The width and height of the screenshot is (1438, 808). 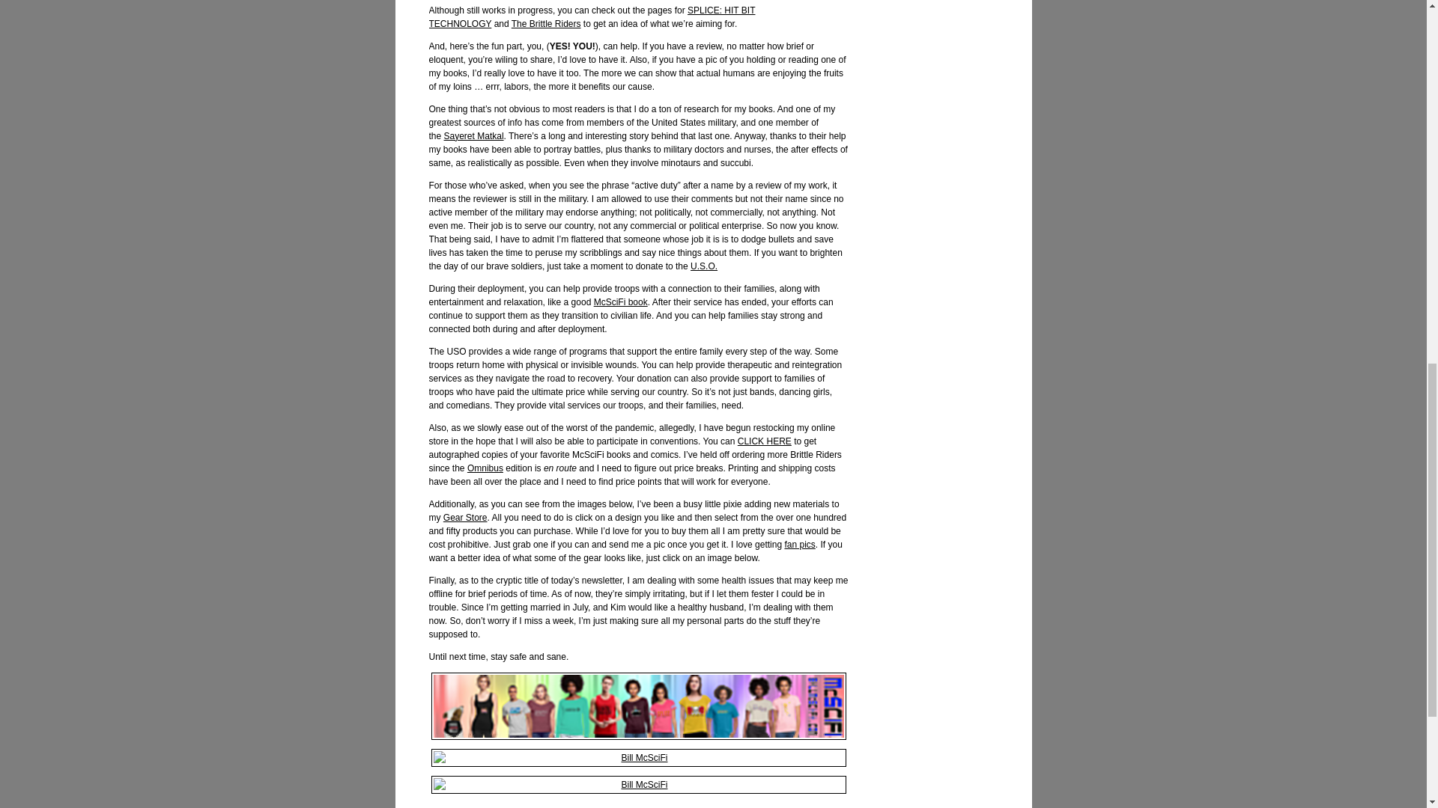 What do you see at coordinates (764, 441) in the screenshot?
I see `CLICK HERE` at bounding box center [764, 441].